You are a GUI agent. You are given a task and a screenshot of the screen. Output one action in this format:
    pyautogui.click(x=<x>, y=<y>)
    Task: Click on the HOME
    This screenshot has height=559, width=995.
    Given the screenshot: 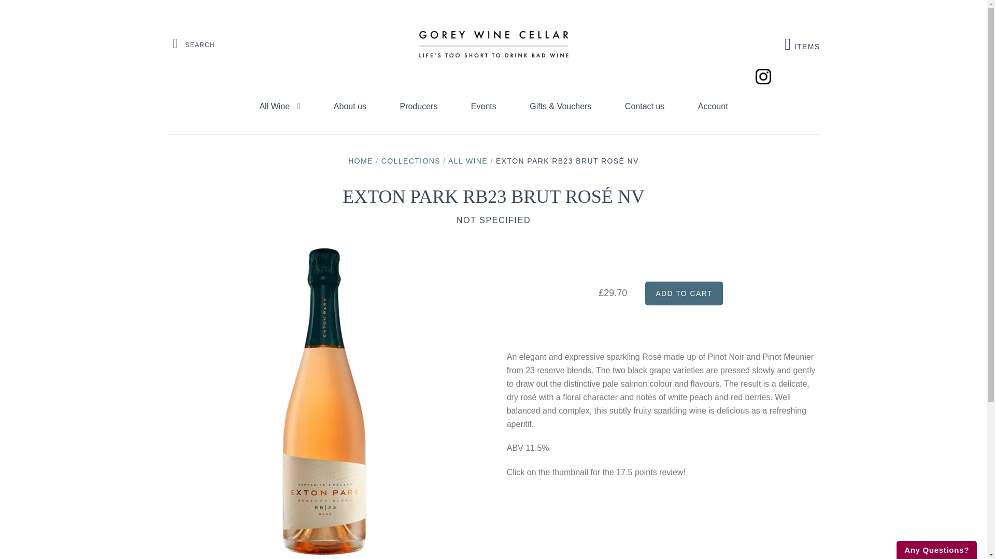 What is the action you would take?
    pyautogui.click(x=418, y=107)
    